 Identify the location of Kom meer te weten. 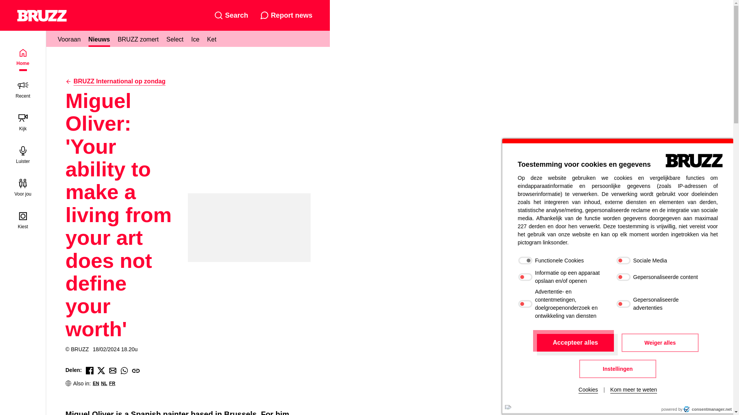
(634, 390).